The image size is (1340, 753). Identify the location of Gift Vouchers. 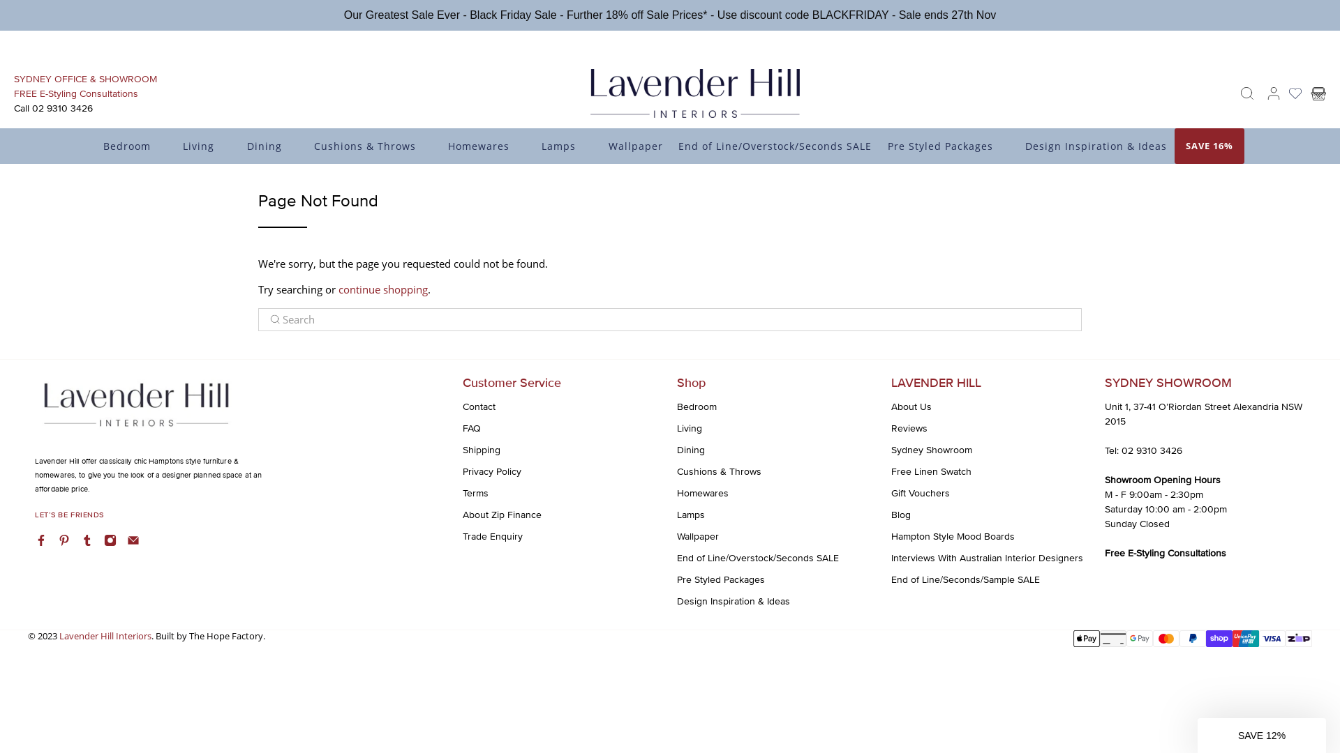
(921, 494).